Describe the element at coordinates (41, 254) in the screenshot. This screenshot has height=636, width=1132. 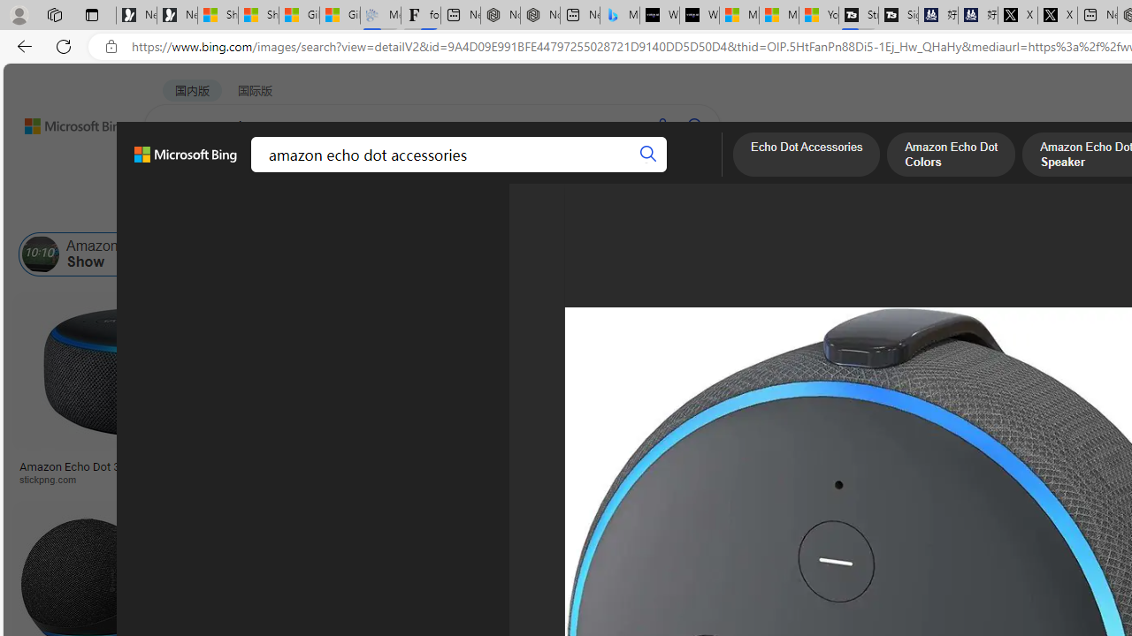
I see `Amazon Echo Show` at that location.